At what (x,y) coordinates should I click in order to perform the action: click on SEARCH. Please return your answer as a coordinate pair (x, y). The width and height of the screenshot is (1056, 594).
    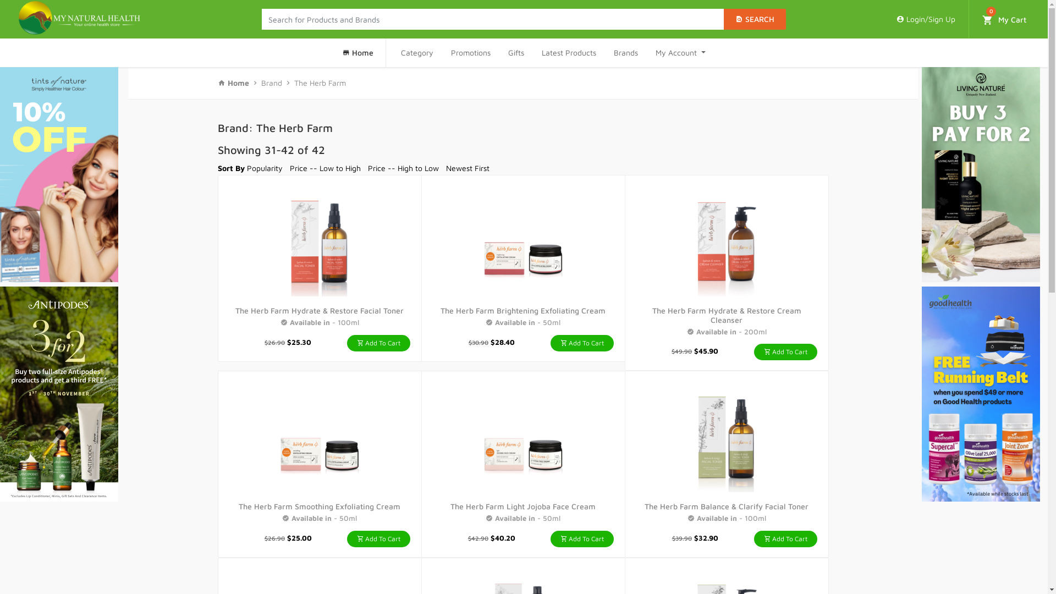
    Looking at the image, I should click on (755, 19).